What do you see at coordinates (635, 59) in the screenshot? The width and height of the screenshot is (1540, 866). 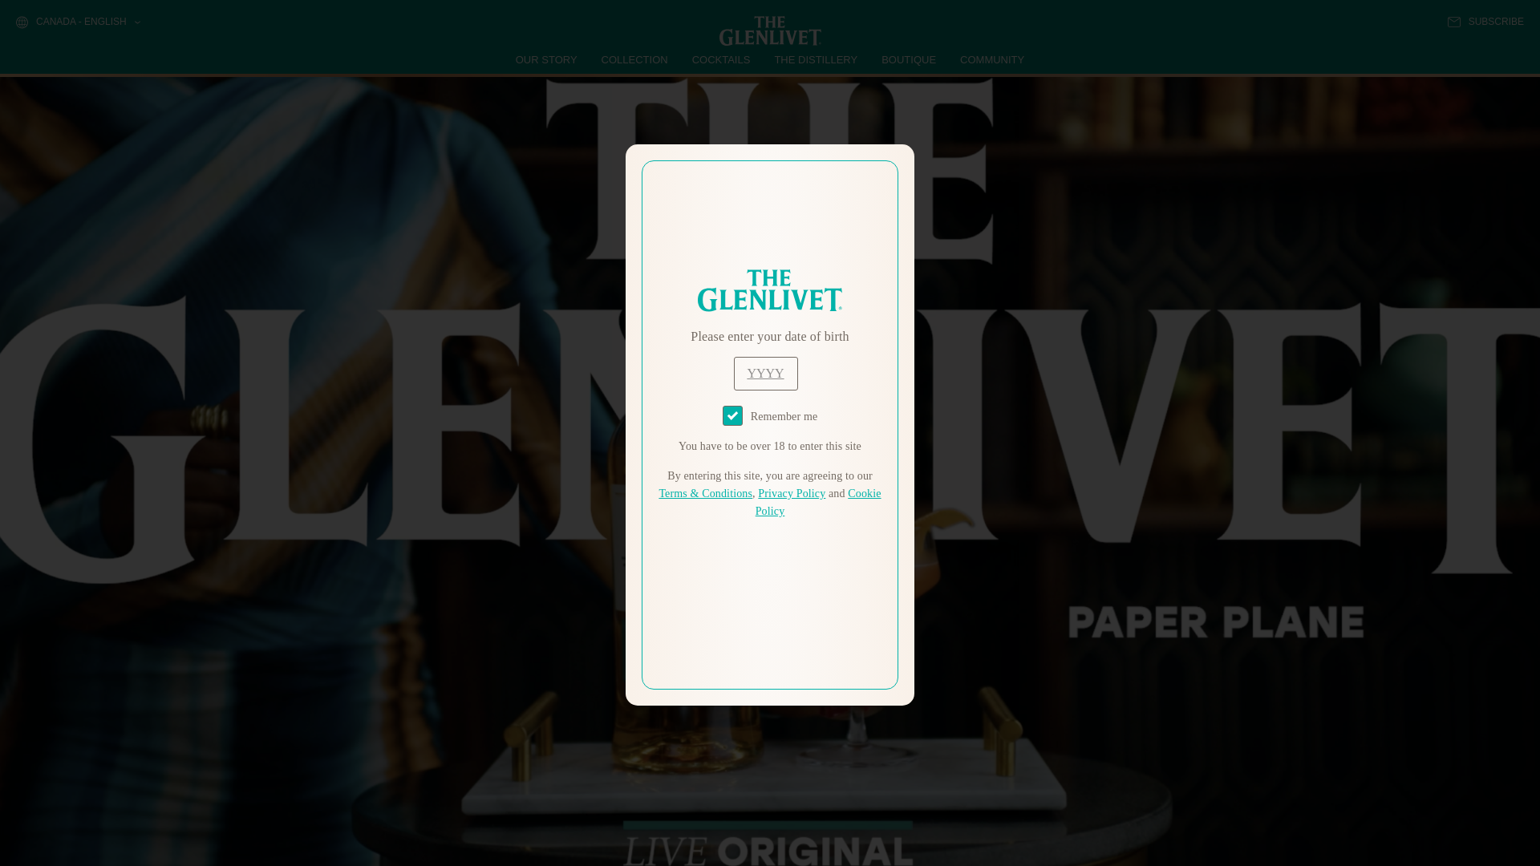 I see `COLLECTION` at bounding box center [635, 59].